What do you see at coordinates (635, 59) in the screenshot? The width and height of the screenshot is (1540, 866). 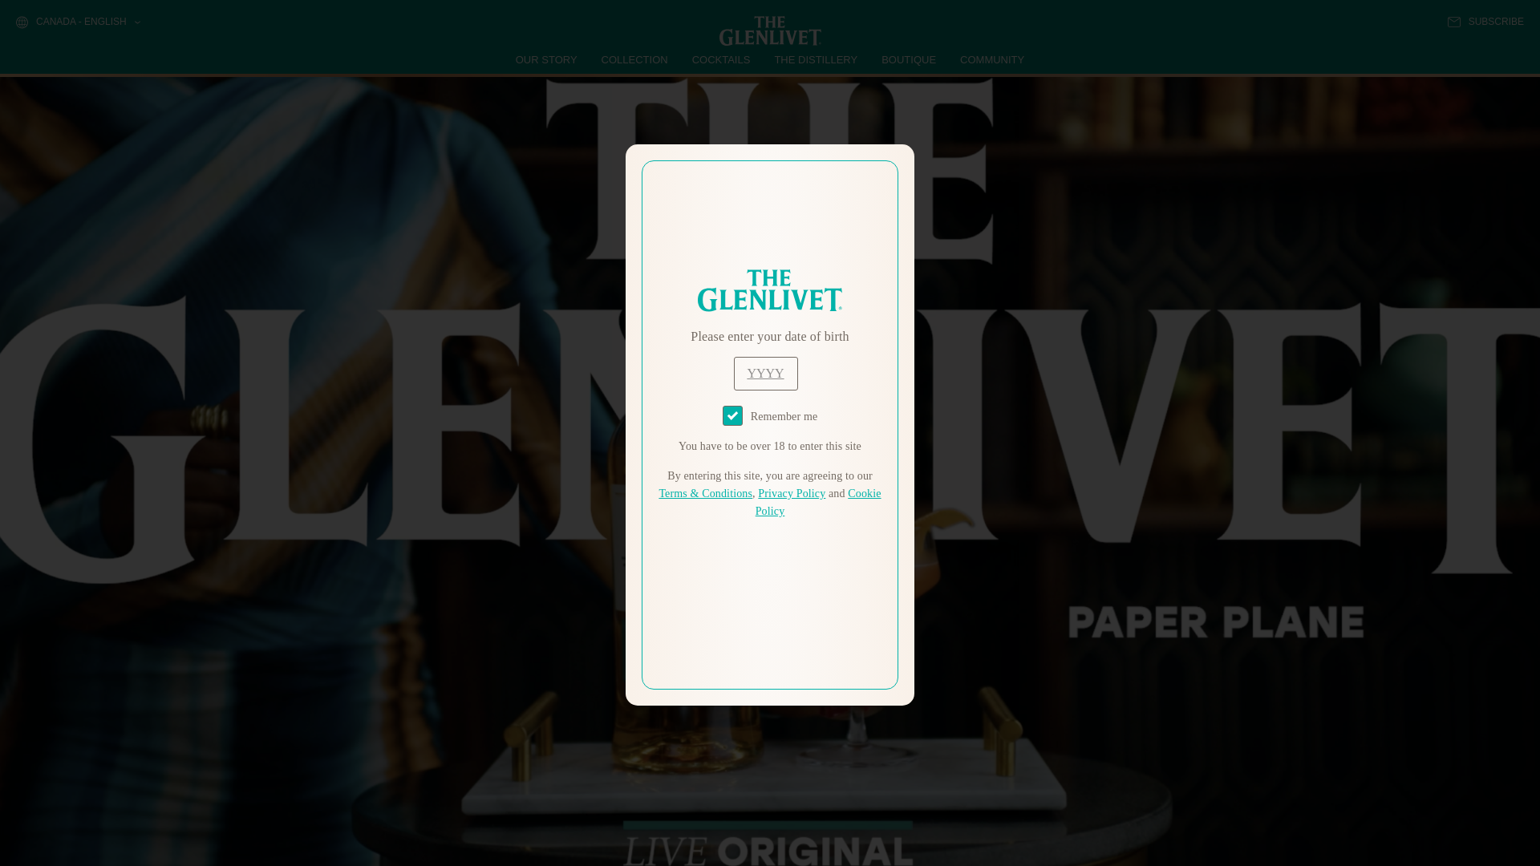 I see `COLLECTION` at bounding box center [635, 59].